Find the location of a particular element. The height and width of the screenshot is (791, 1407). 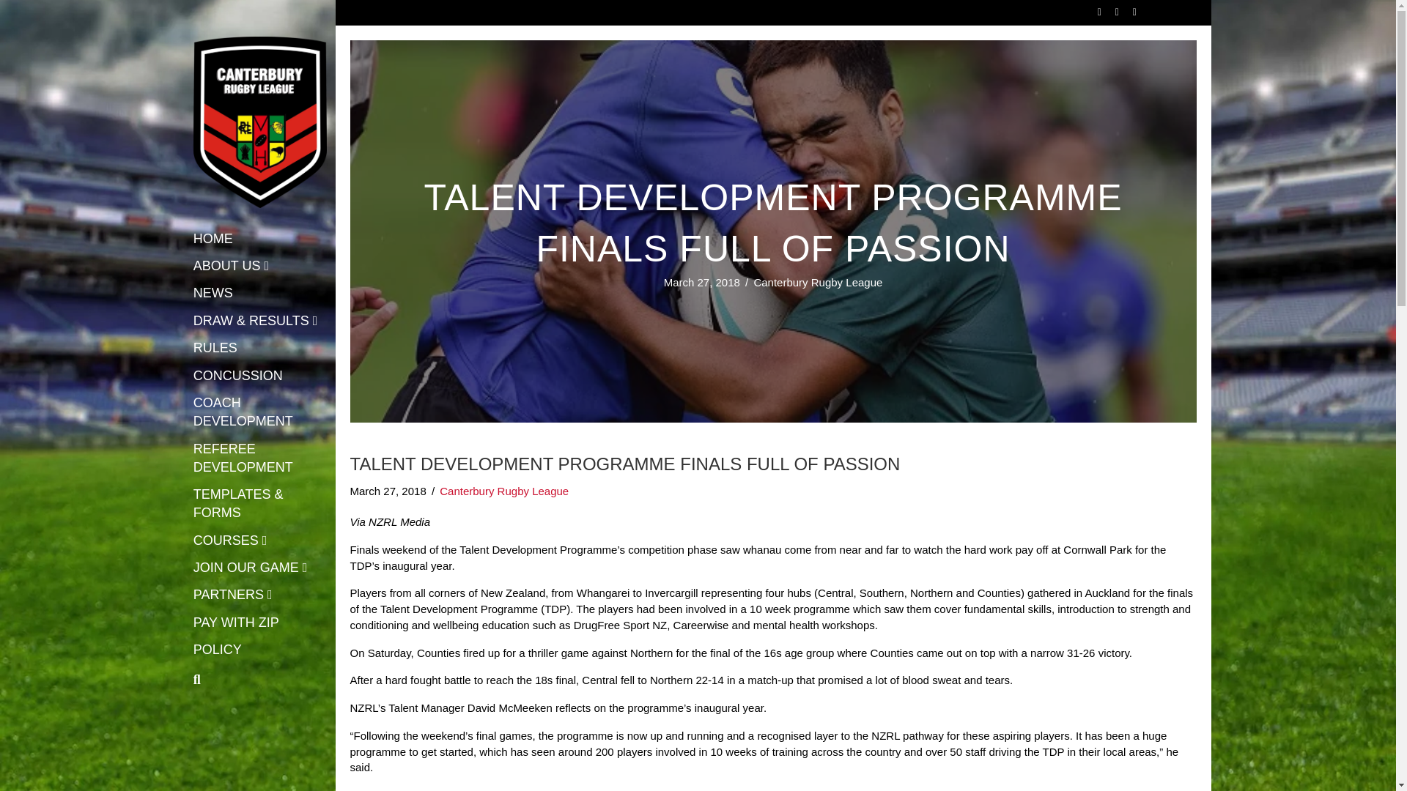

PAY WITH ZIP is located at coordinates (236, 625).